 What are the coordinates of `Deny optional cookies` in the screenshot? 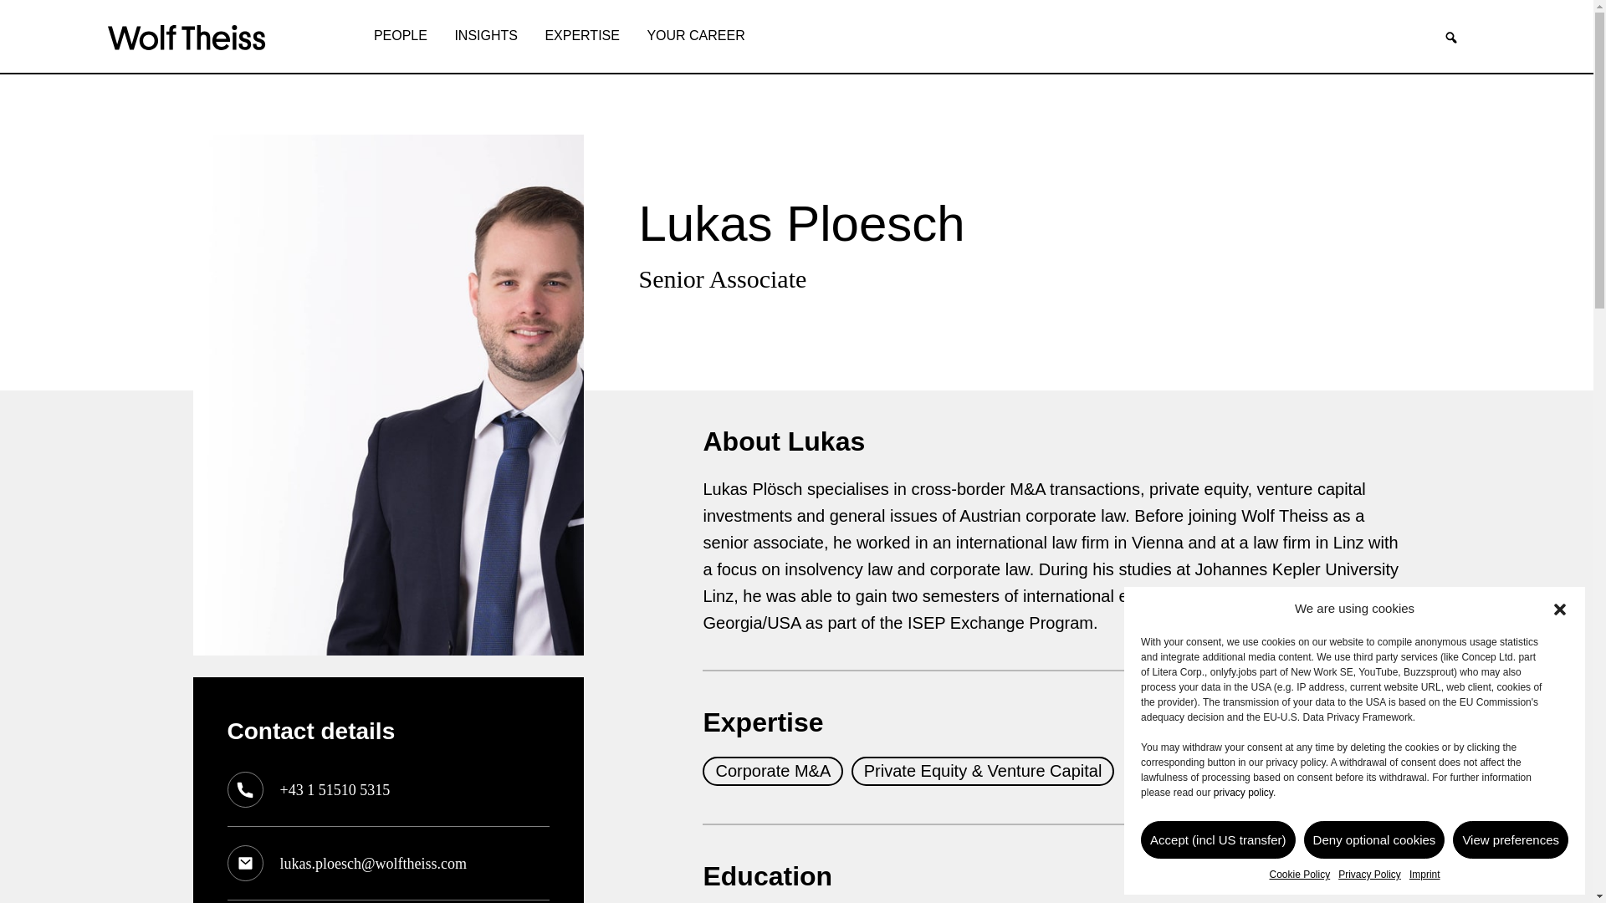 It's located at (1375, 839).